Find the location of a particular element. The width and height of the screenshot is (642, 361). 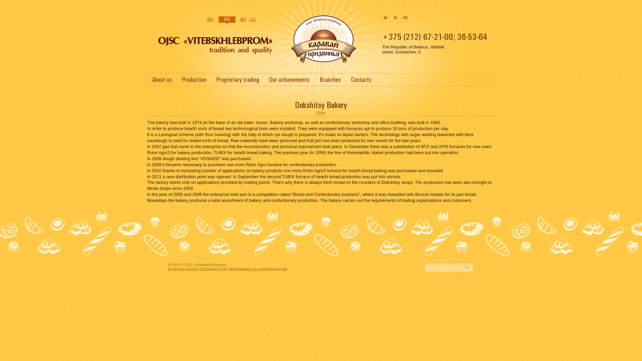

EN is located at coordinates (227, 20).